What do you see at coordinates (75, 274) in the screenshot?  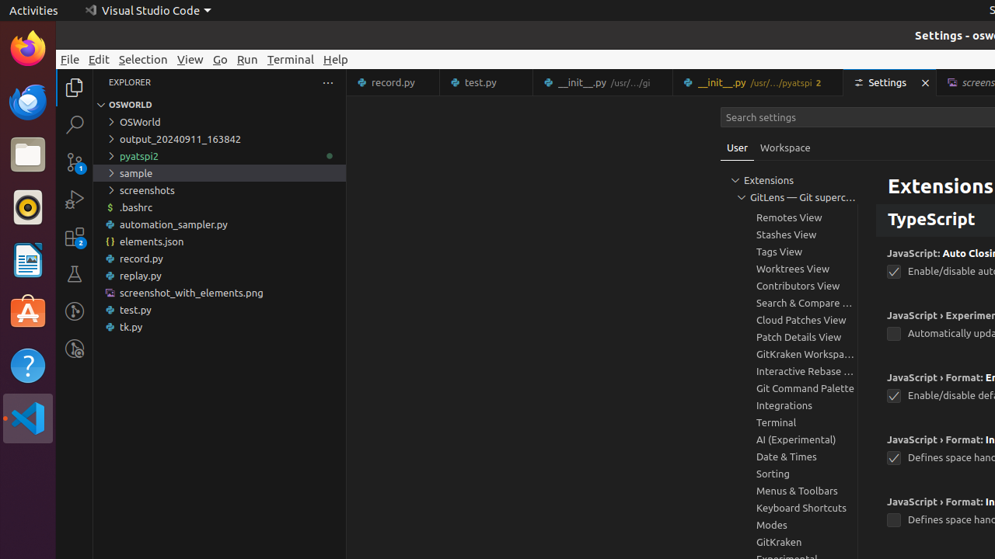 I see `Testing` at bounding box center [75, 274].